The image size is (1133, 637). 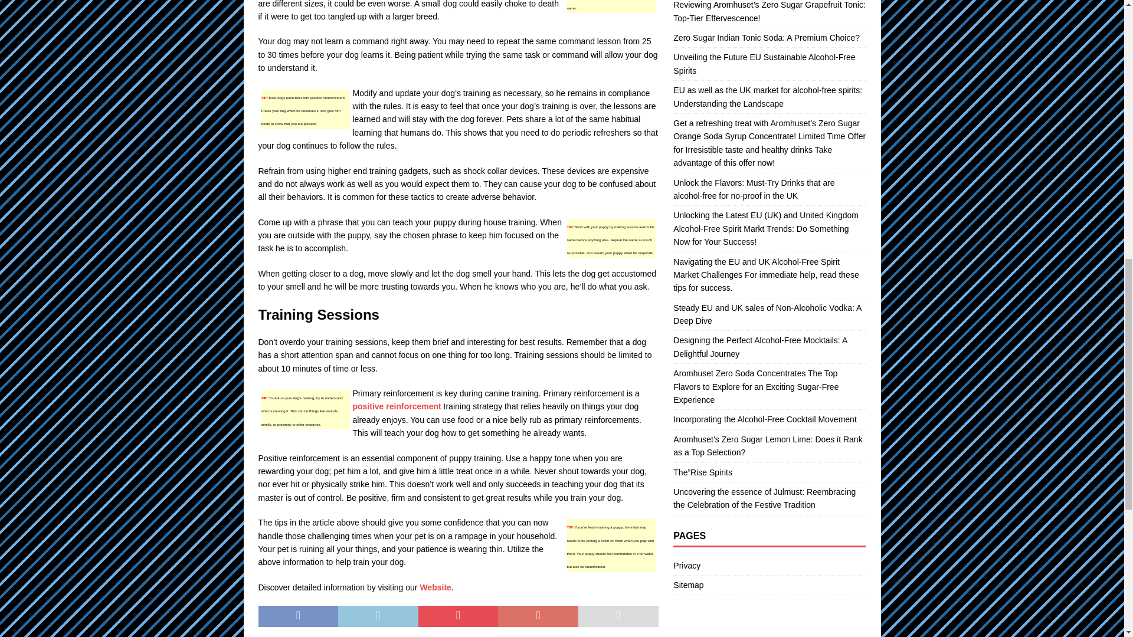 What do you see at coordinates (397, 406) in the screenshot?
I see `positive reinforcement` at bounding box center [397, 406].